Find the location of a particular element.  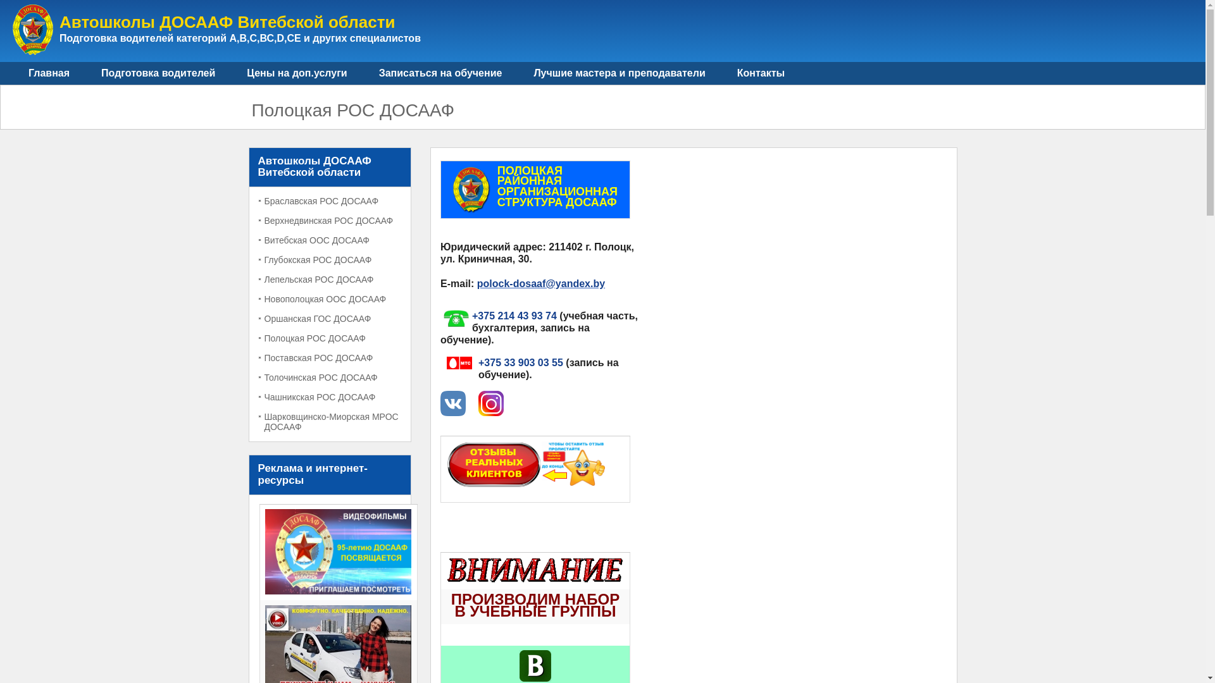

+375 33 903 03 55 is located at coordinates (521, 363).